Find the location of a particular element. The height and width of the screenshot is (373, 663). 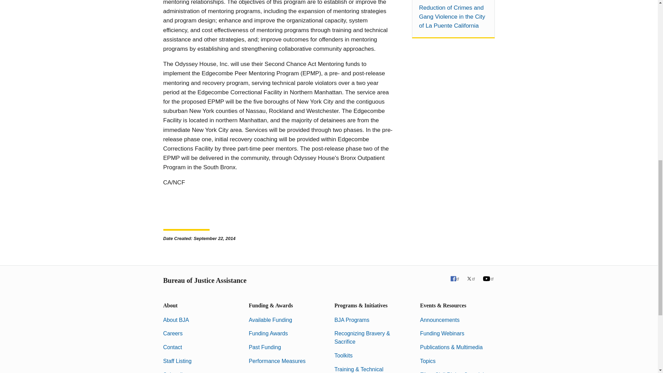

Staff Listing is located at coordinates (177, 361).